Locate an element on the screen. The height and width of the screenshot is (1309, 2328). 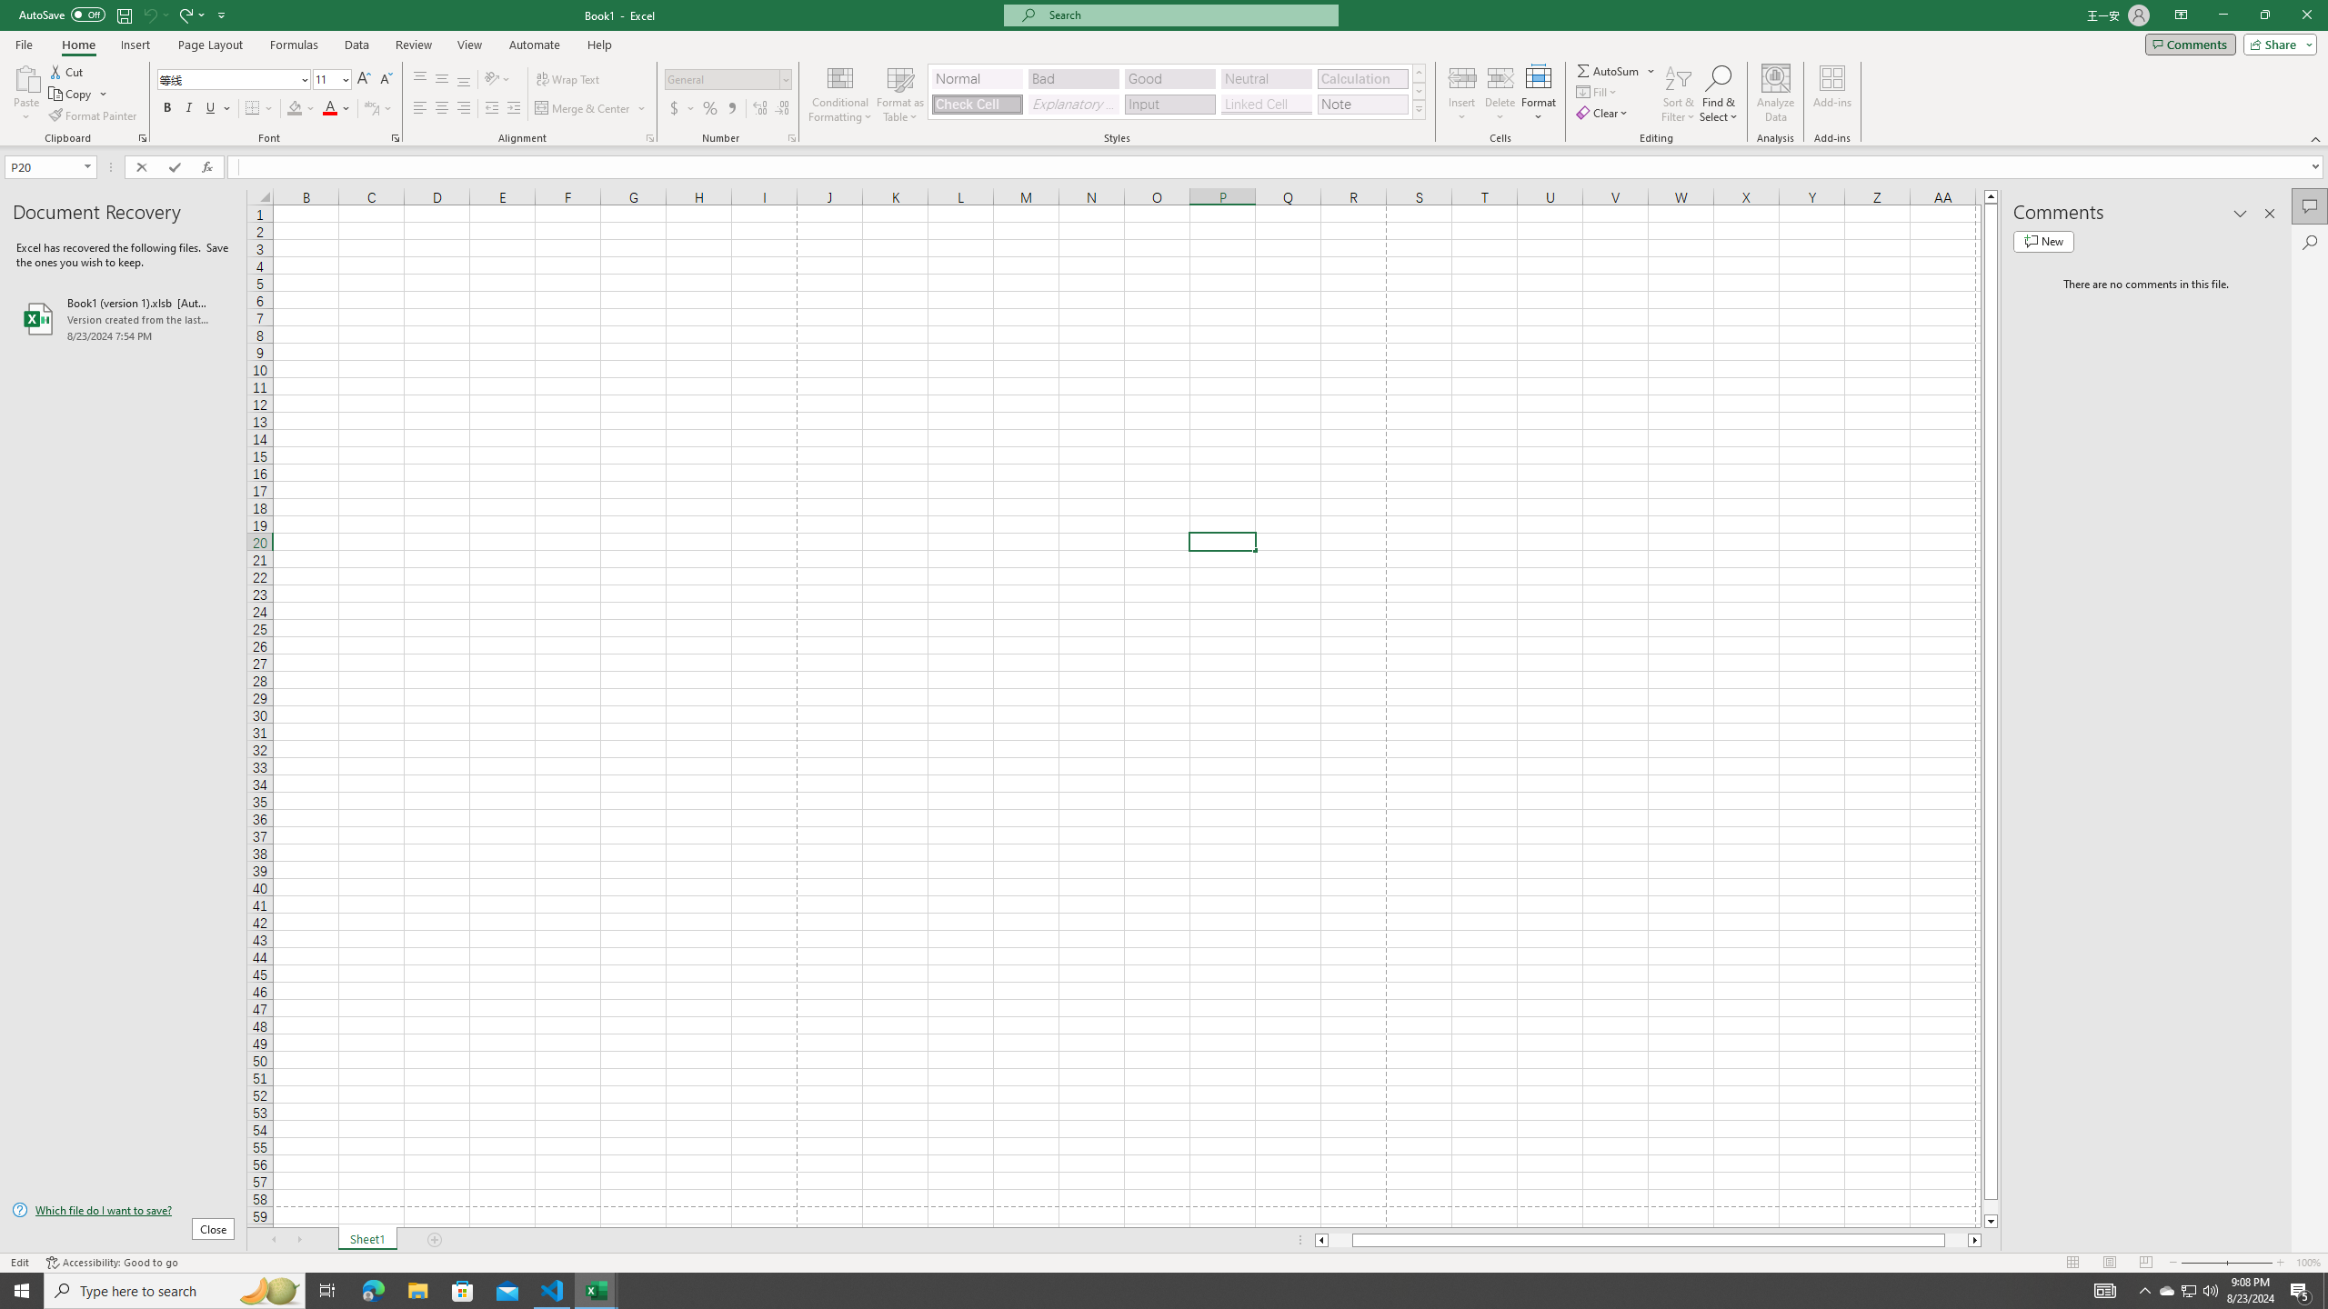
Formula Bar is located at coordinates (1278, 167).